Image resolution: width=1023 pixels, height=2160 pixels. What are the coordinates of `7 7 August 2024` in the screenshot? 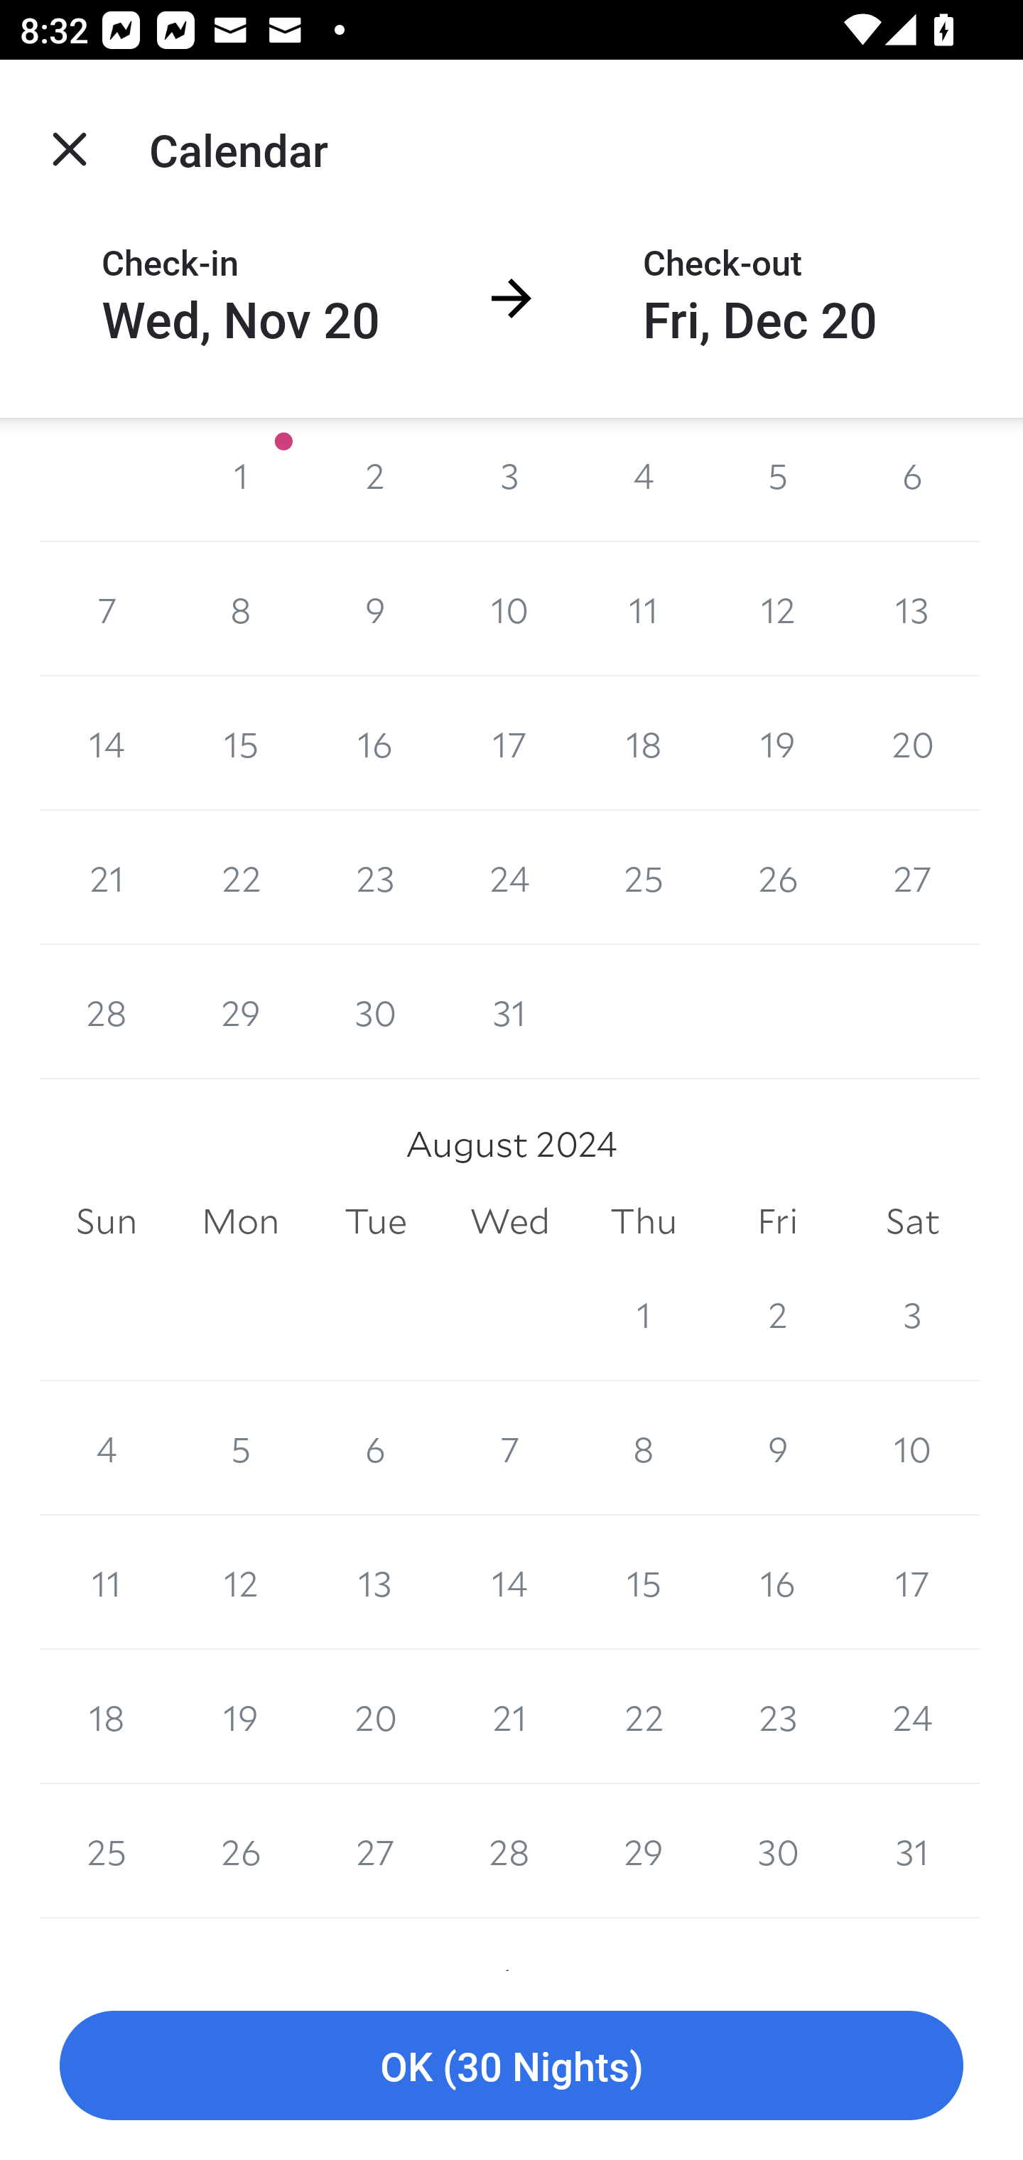 It's located at (510, 1448).